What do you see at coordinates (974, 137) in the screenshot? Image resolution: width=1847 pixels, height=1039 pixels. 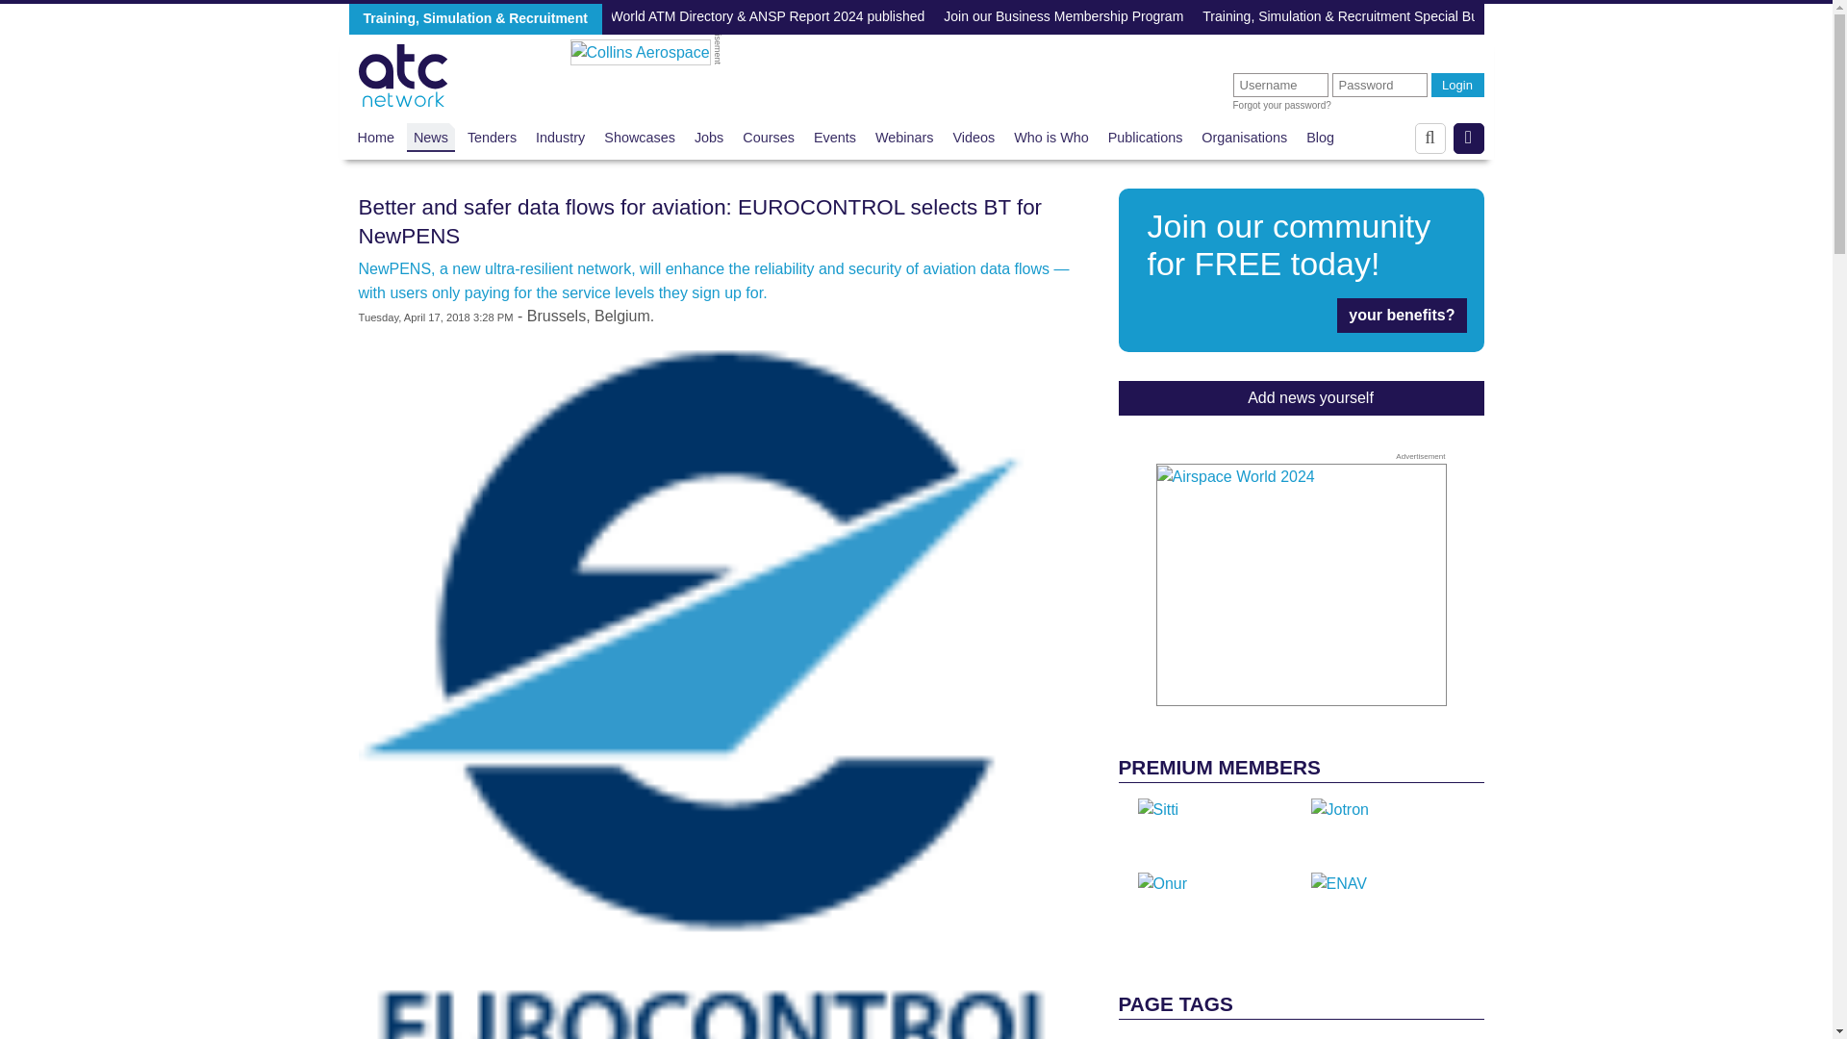 I see `Videos` at bounding box center [974, 137].